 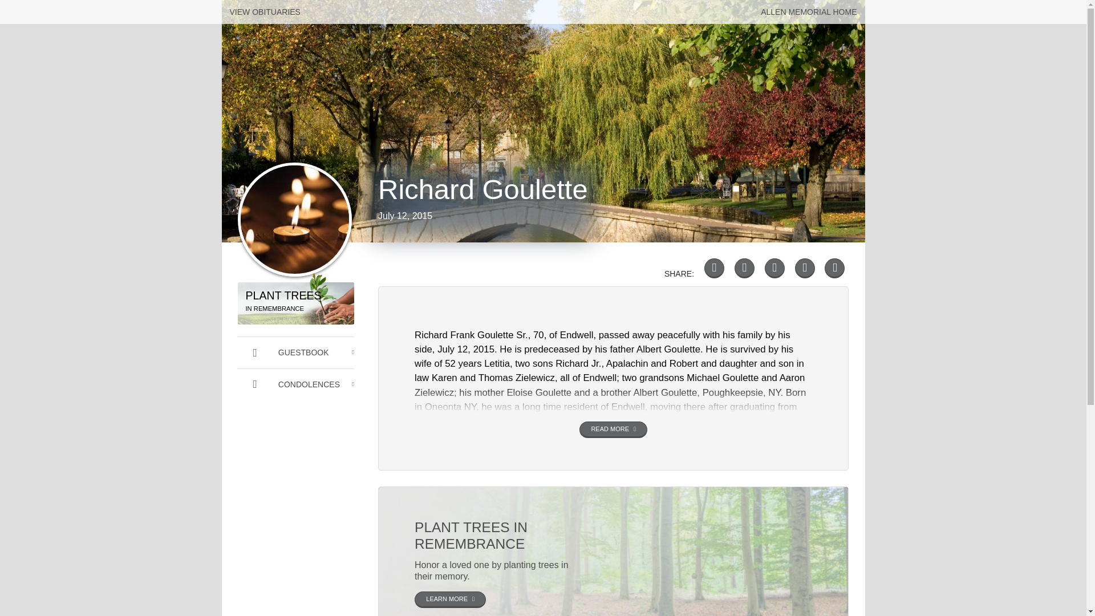 What do you see at coordinates (295, 303) in the screenshot?
I see `themed print` at bounding box center [295, 303].